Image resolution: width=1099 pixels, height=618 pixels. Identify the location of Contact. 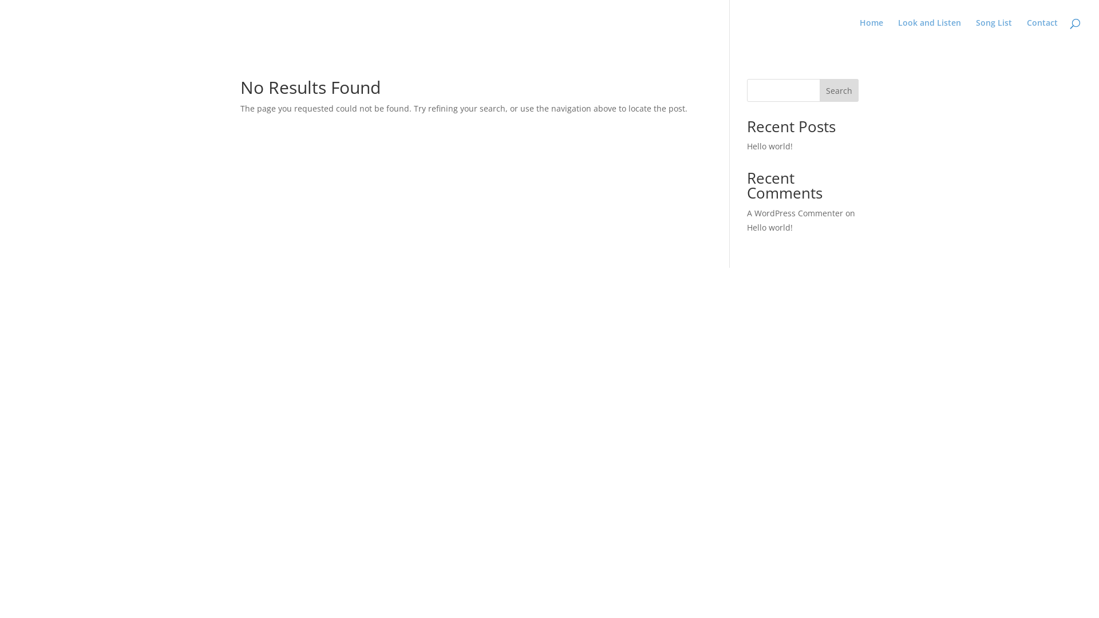
(1042, 32).